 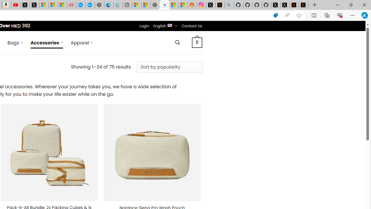 What do you see at coordinates (81, 5) in the screenshot?
I see `Opinion: Op-Ed and Commentary - USA TODAY` at bounding box center [81, 5].